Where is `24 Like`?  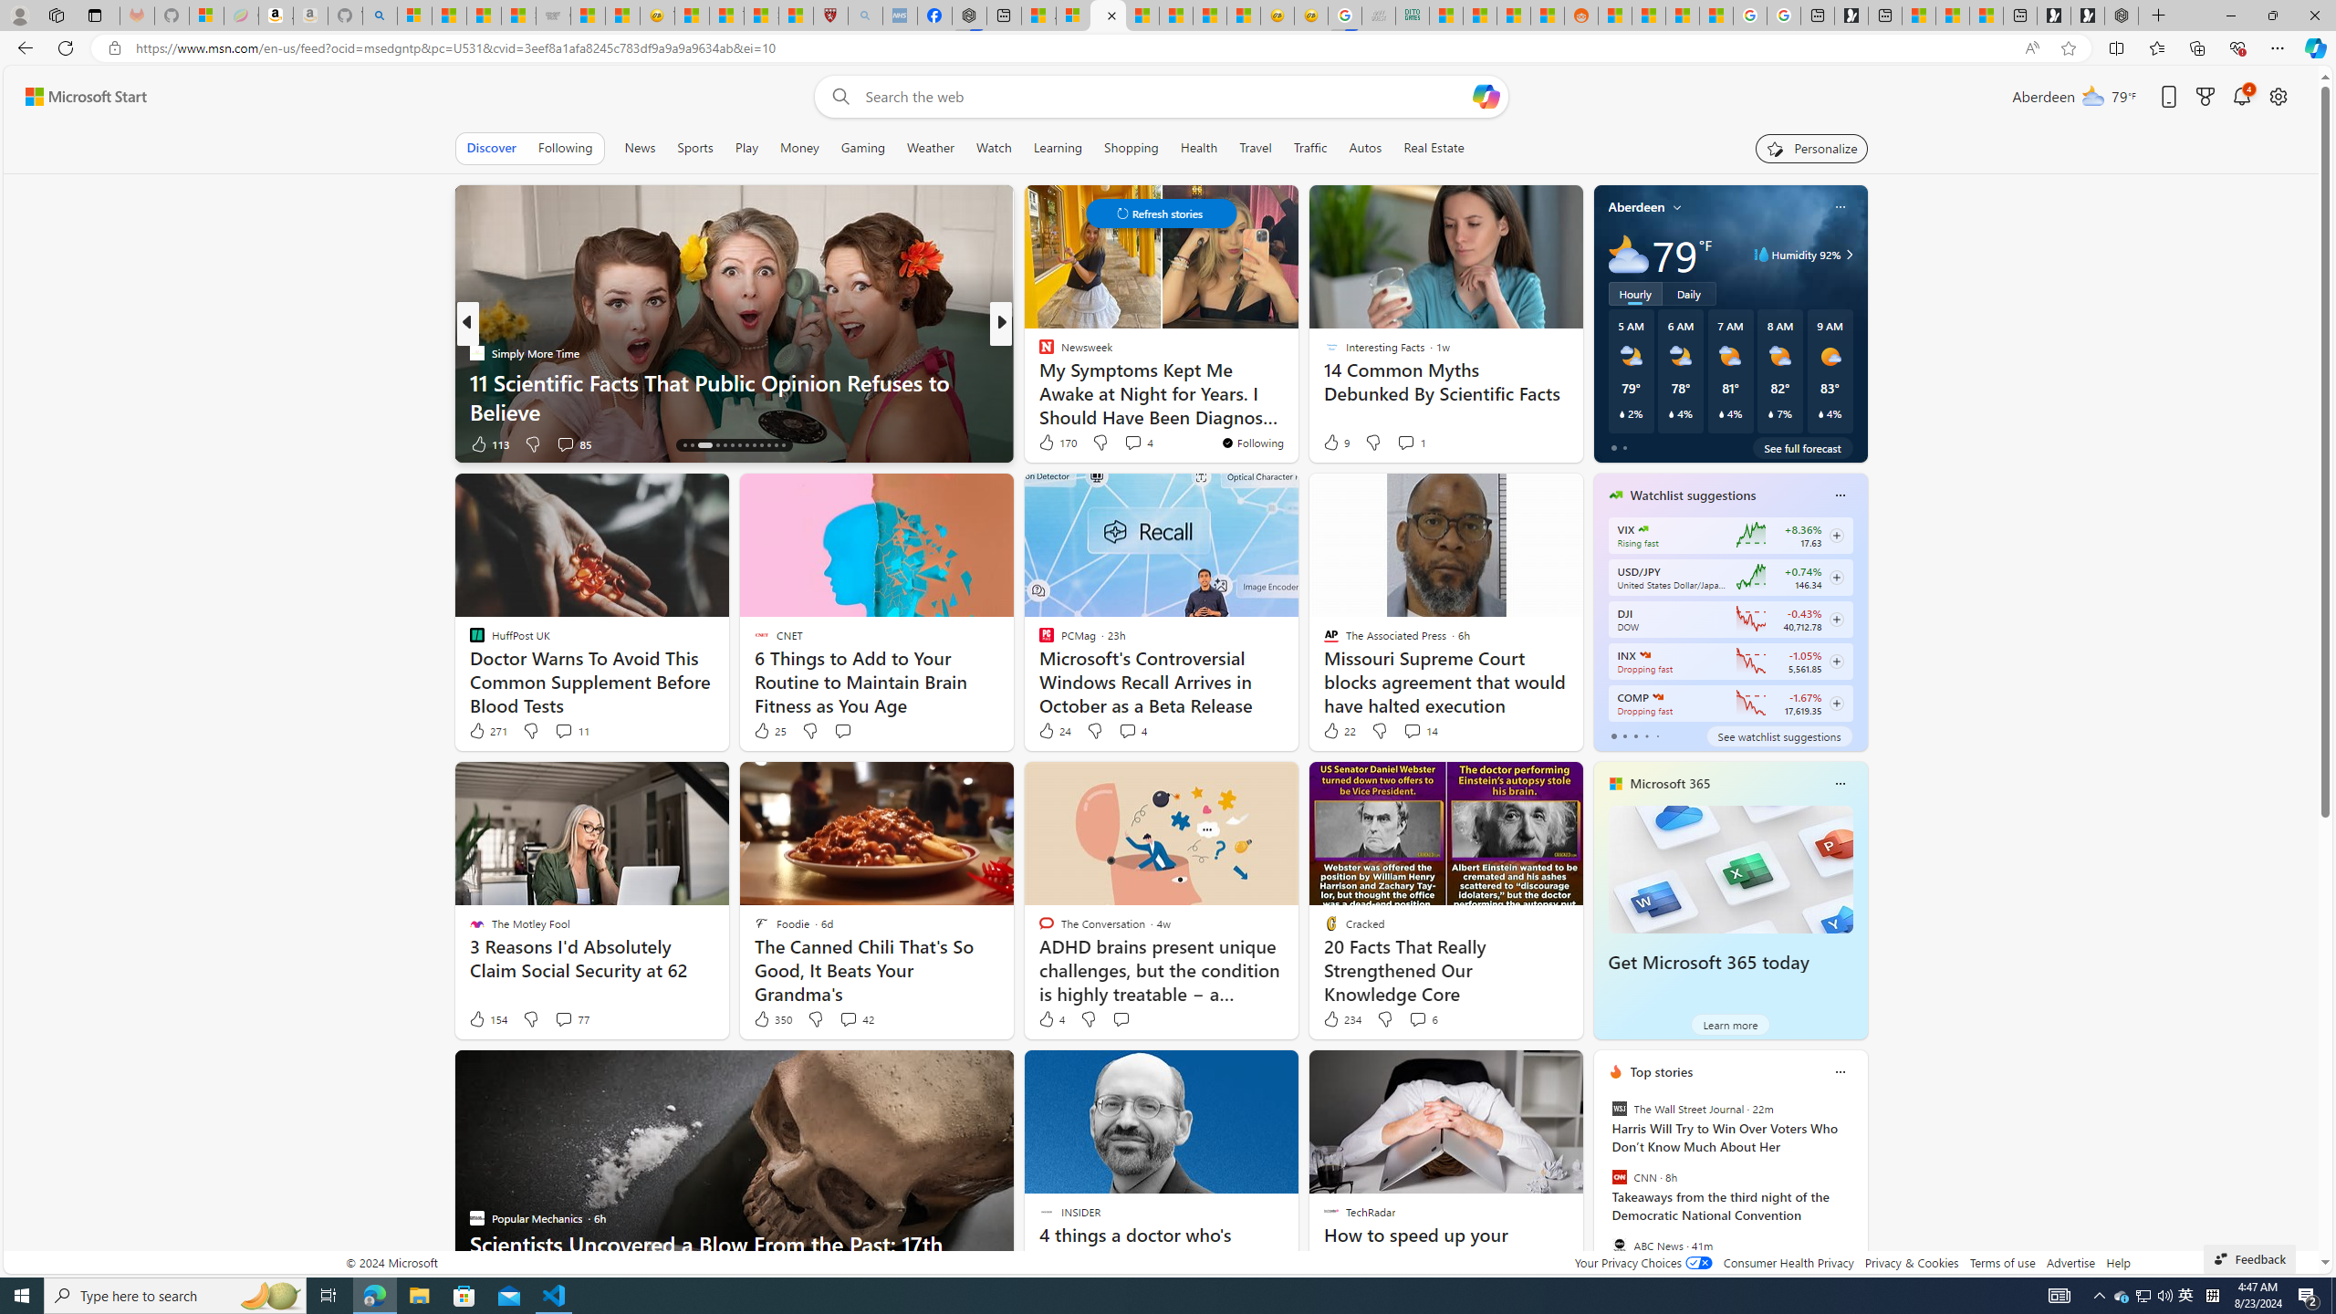 24 Like is located at coordinates (1054, 731).